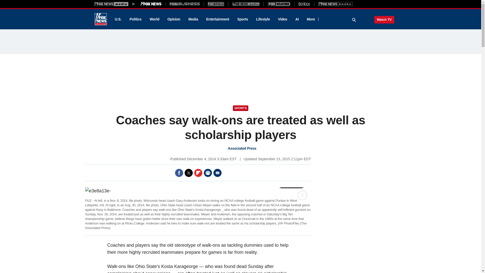 Image resolution: width=485 pixels, height=273 pixels. Describe the element at coordinates (279, 4) in the screenshot. I see `Fox Weather` at that location.